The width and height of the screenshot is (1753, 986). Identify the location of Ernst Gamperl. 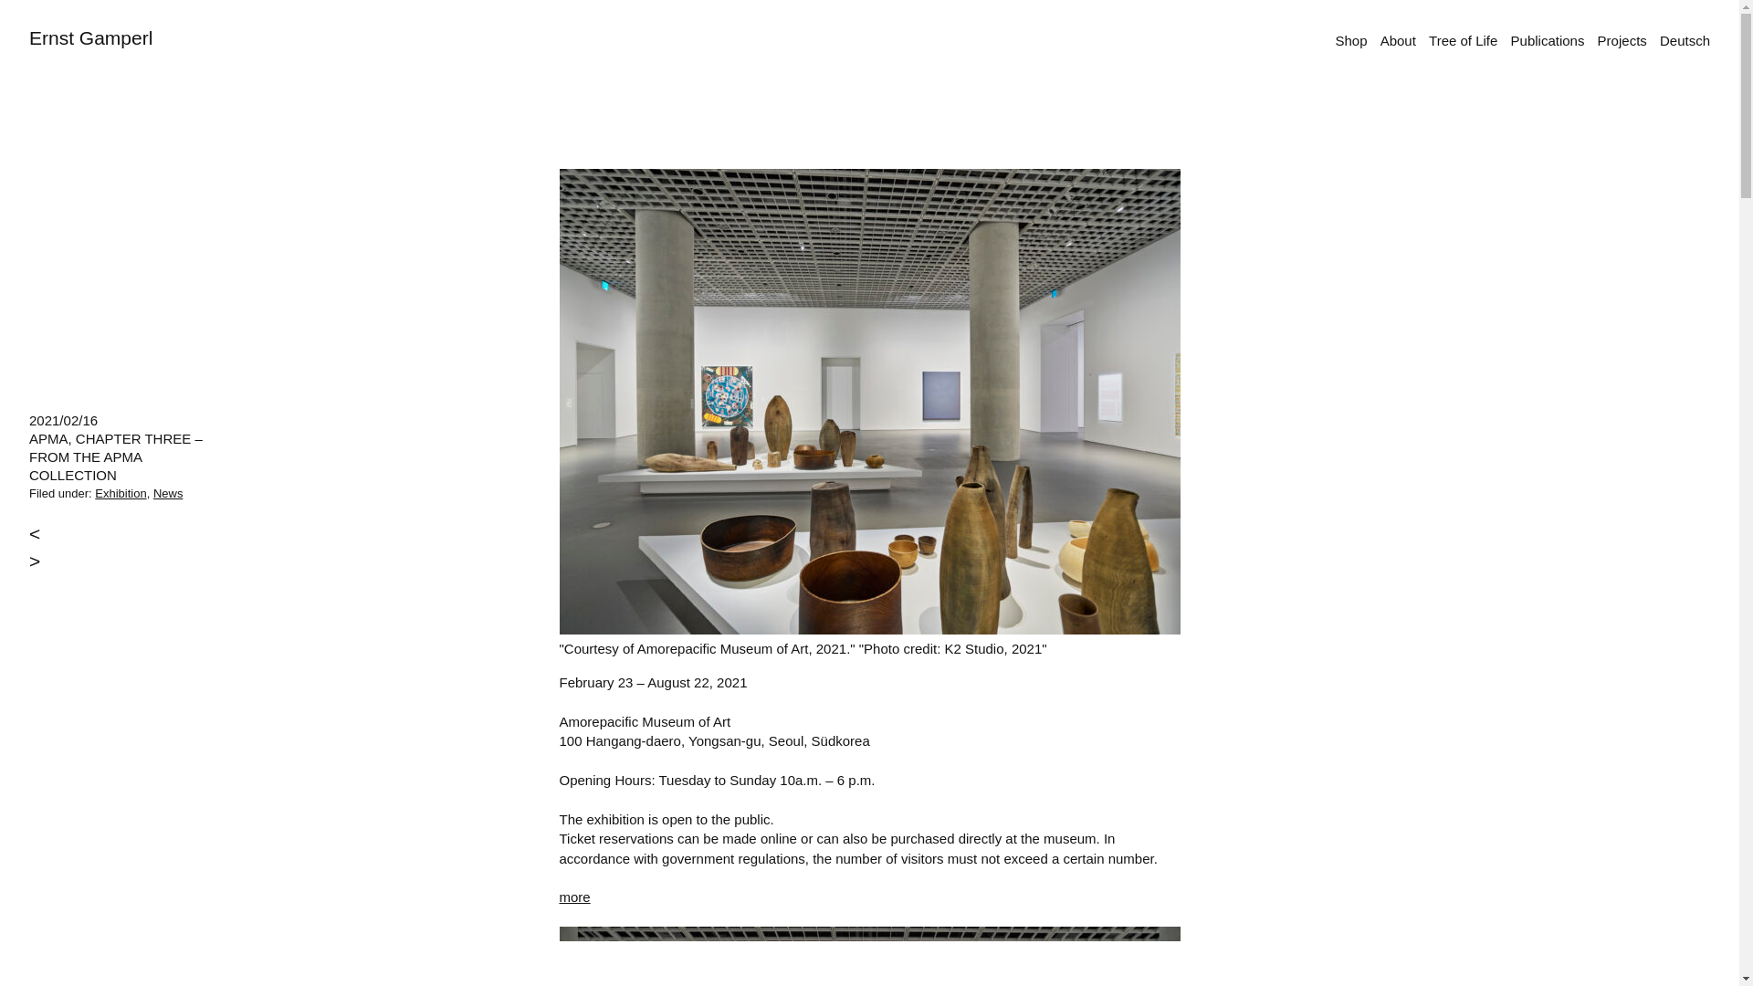
(91, 37).